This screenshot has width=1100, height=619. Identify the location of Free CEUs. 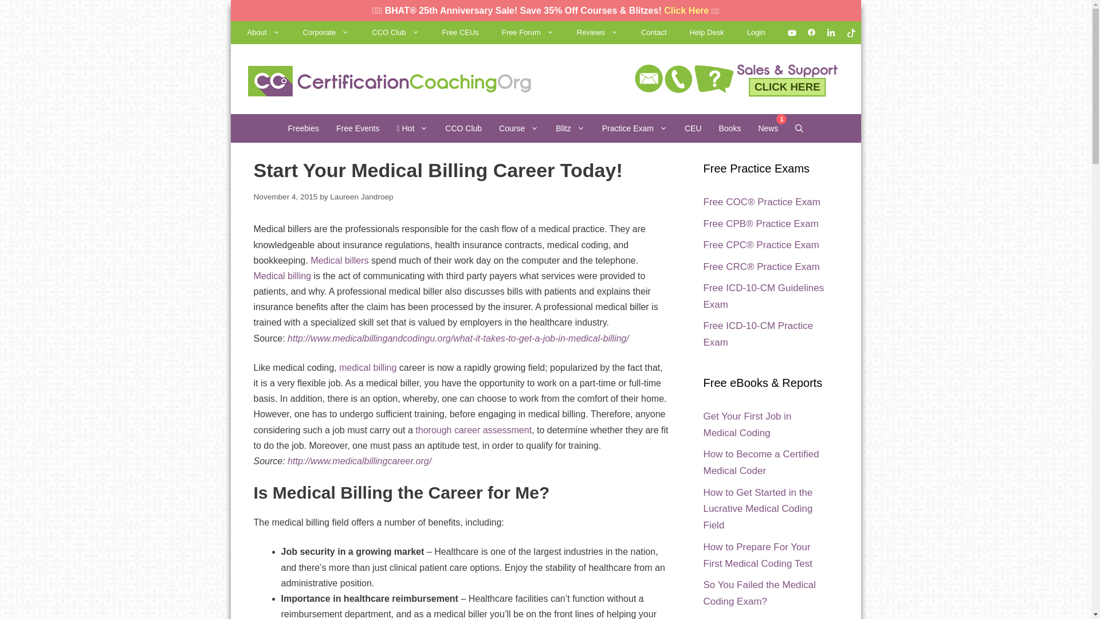
(461, 32).